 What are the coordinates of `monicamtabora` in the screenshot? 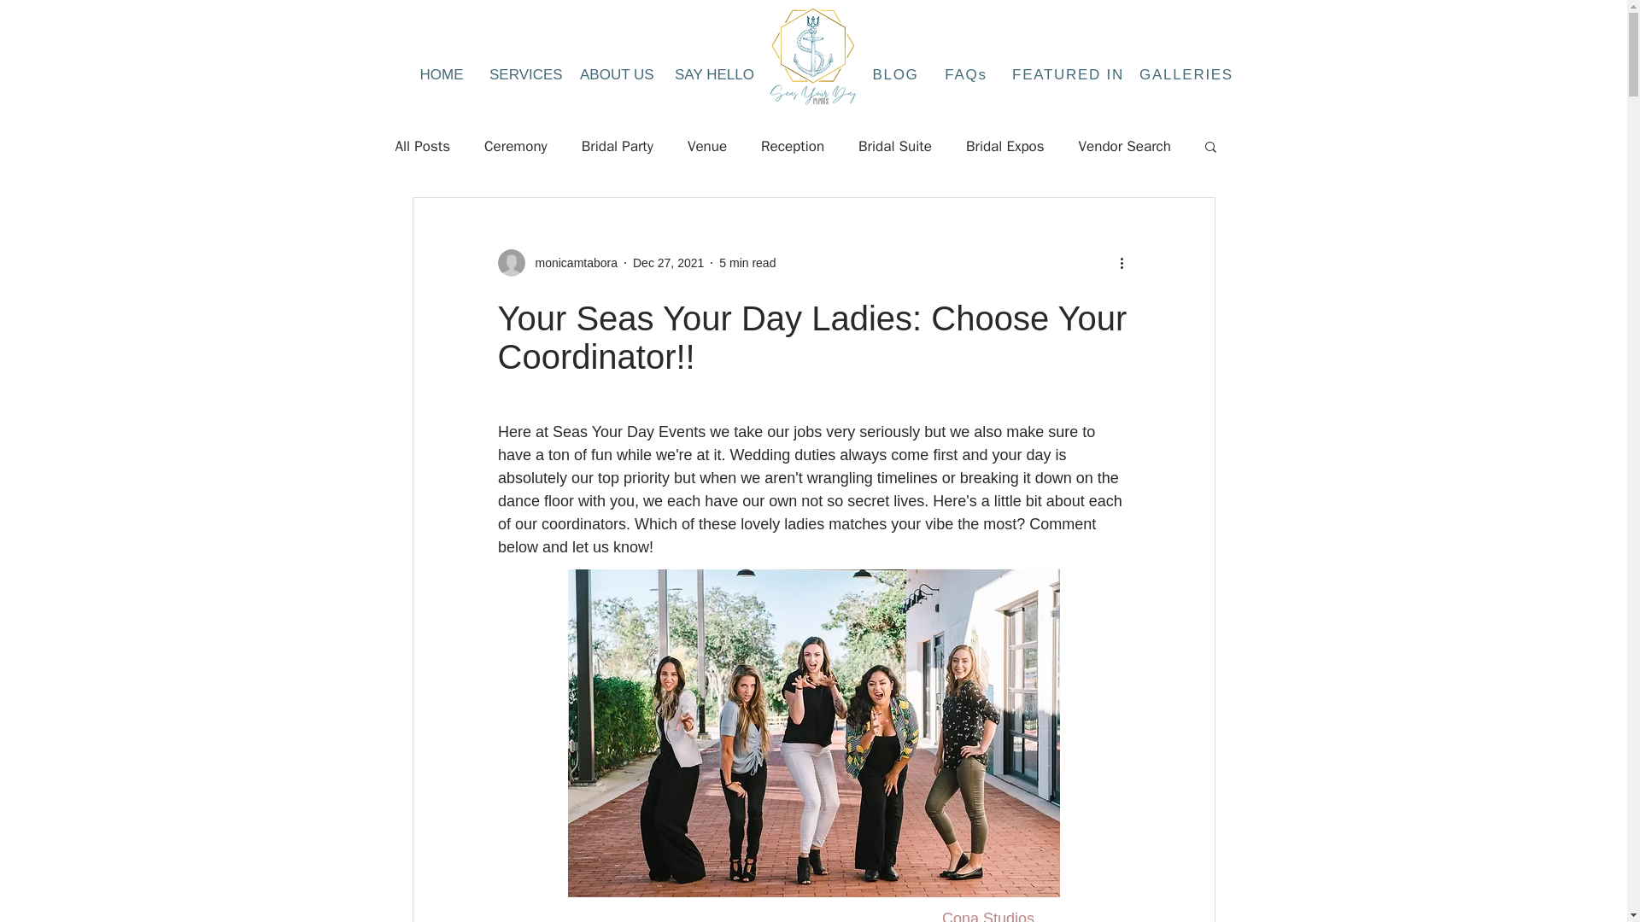 It's located at (557, 263).